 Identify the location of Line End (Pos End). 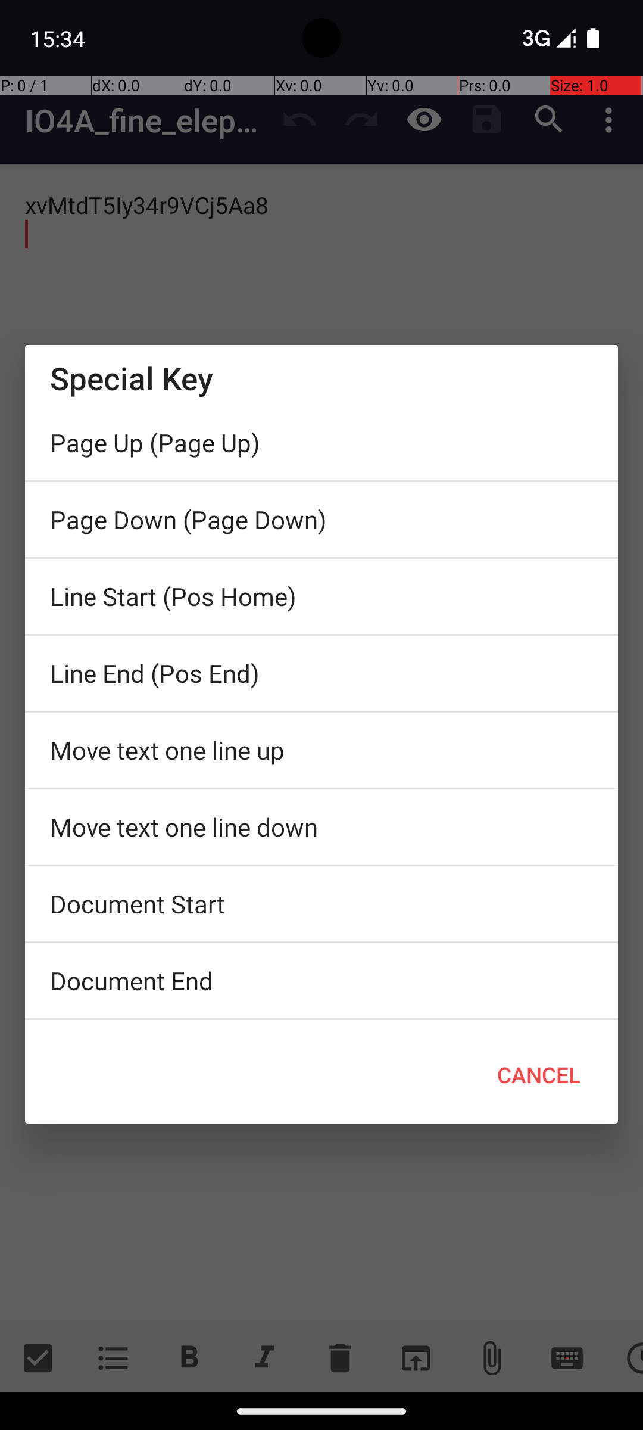
(321, 673).